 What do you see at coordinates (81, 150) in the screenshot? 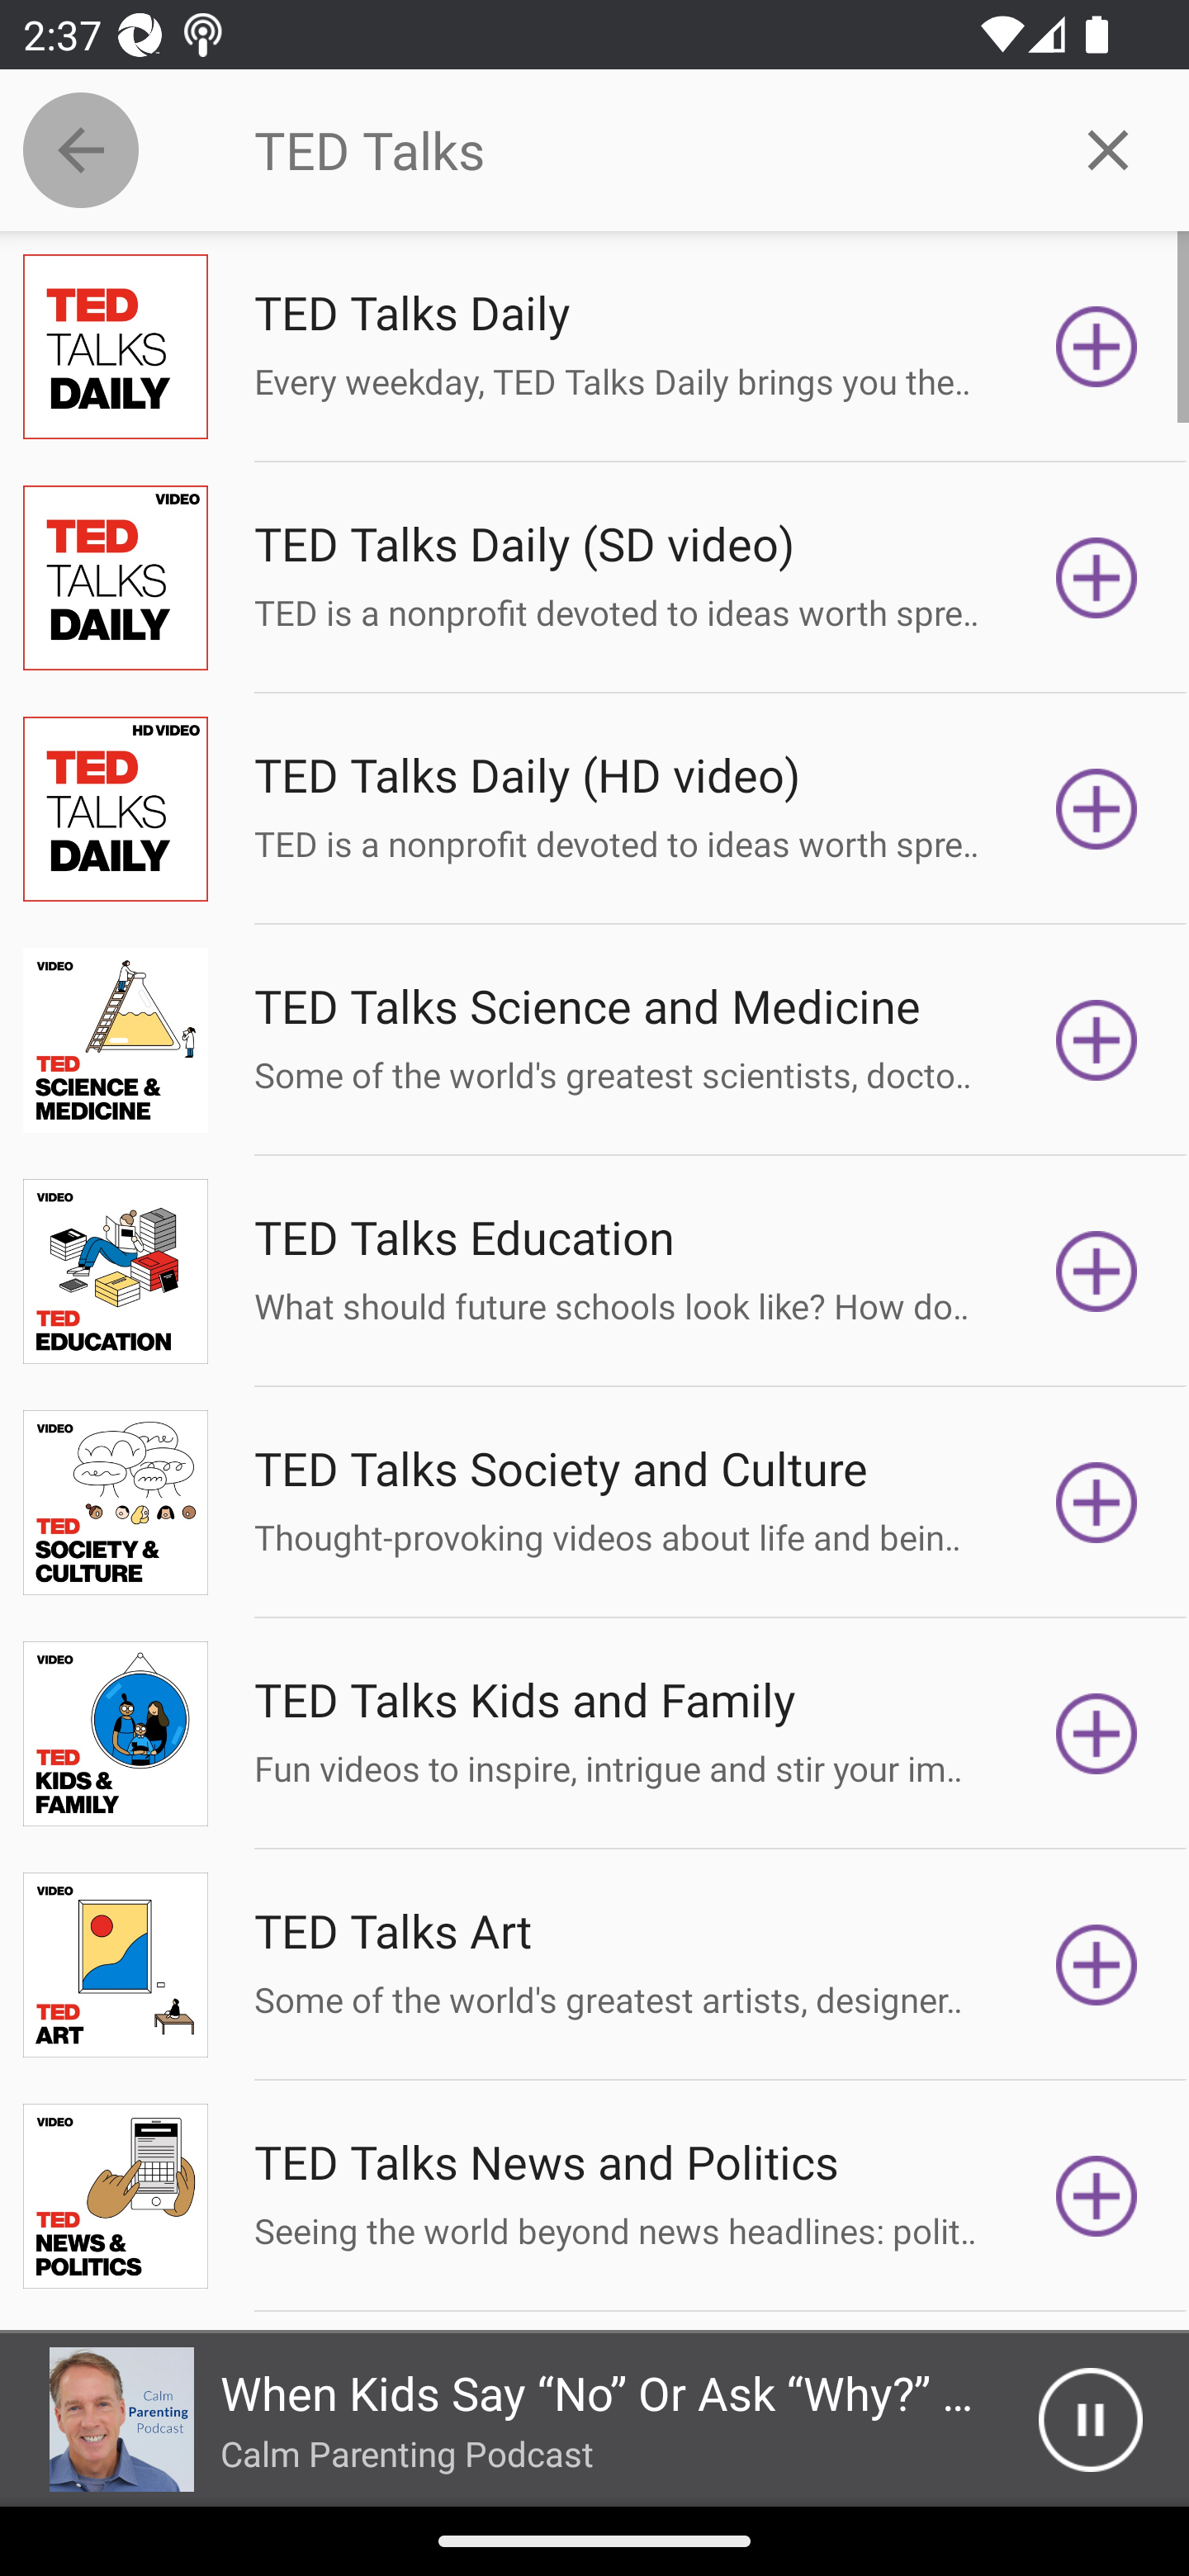
I see `Collapse` at bounding box center [81, 150].